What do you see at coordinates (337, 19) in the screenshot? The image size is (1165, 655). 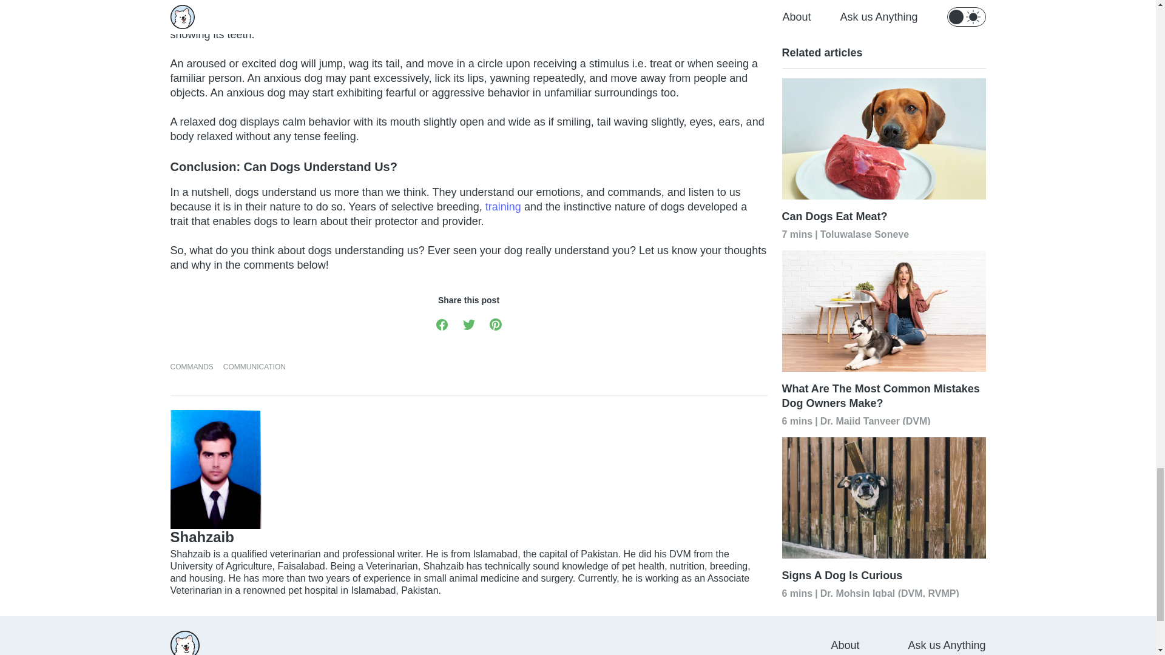 I see `aggressive` at bounding box center [337, 19].